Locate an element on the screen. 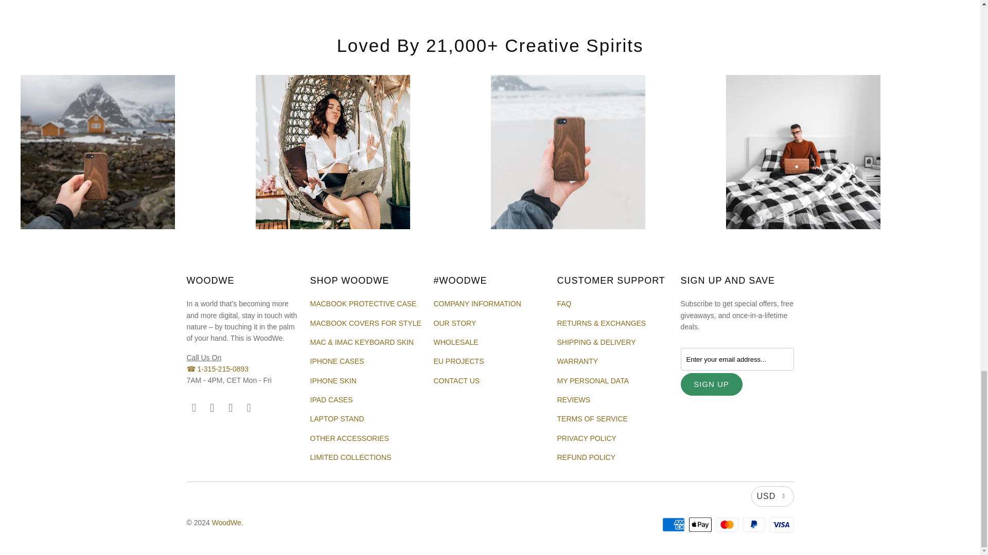 The width and height of the screenshot is (988, 555). IPHONE CASES is located at coordinates (337, 361).